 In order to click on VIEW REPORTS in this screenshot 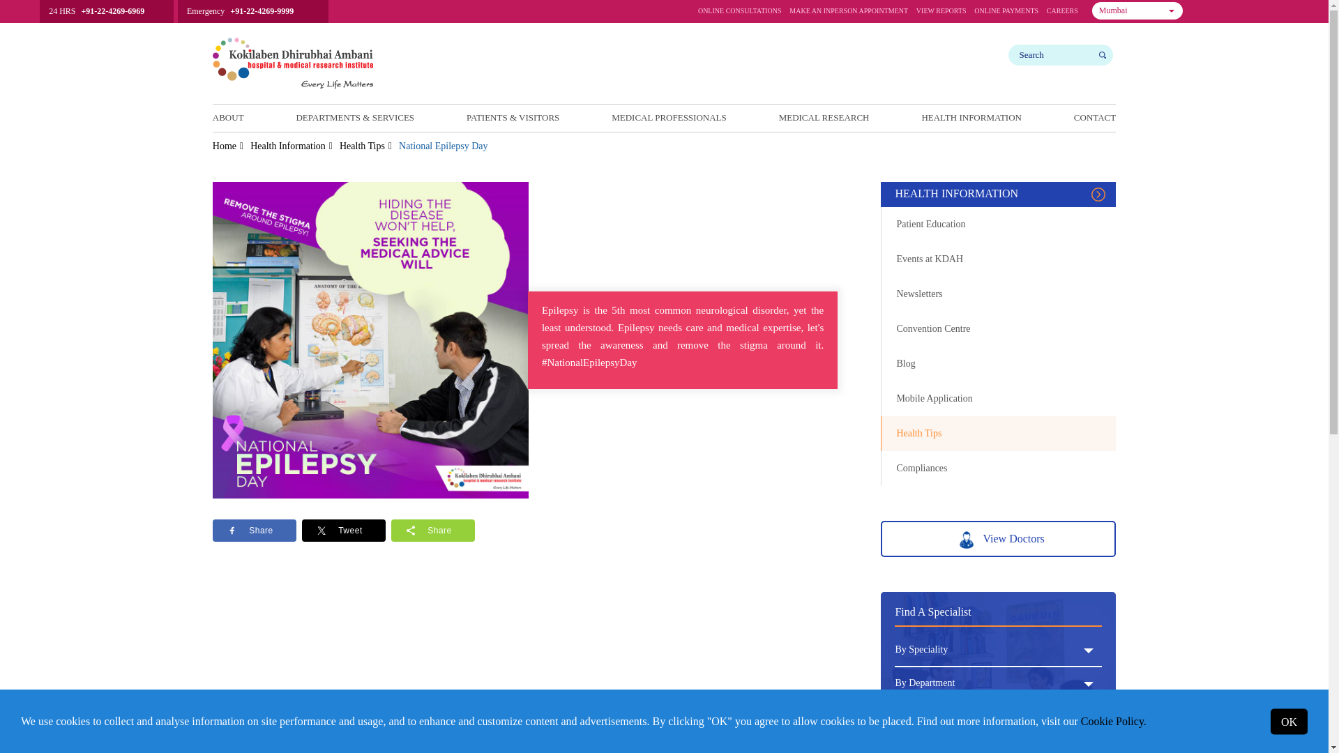, I will do `click(1137, 11)`.